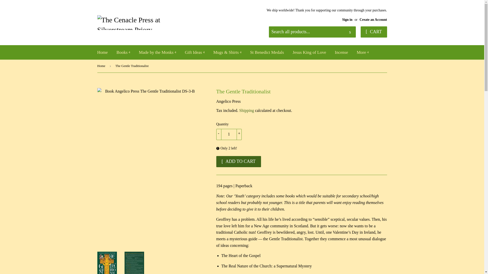  What do you see at coordinates (229, 134) in the screenshot?
I see `1` at bounding box center [229, 134].